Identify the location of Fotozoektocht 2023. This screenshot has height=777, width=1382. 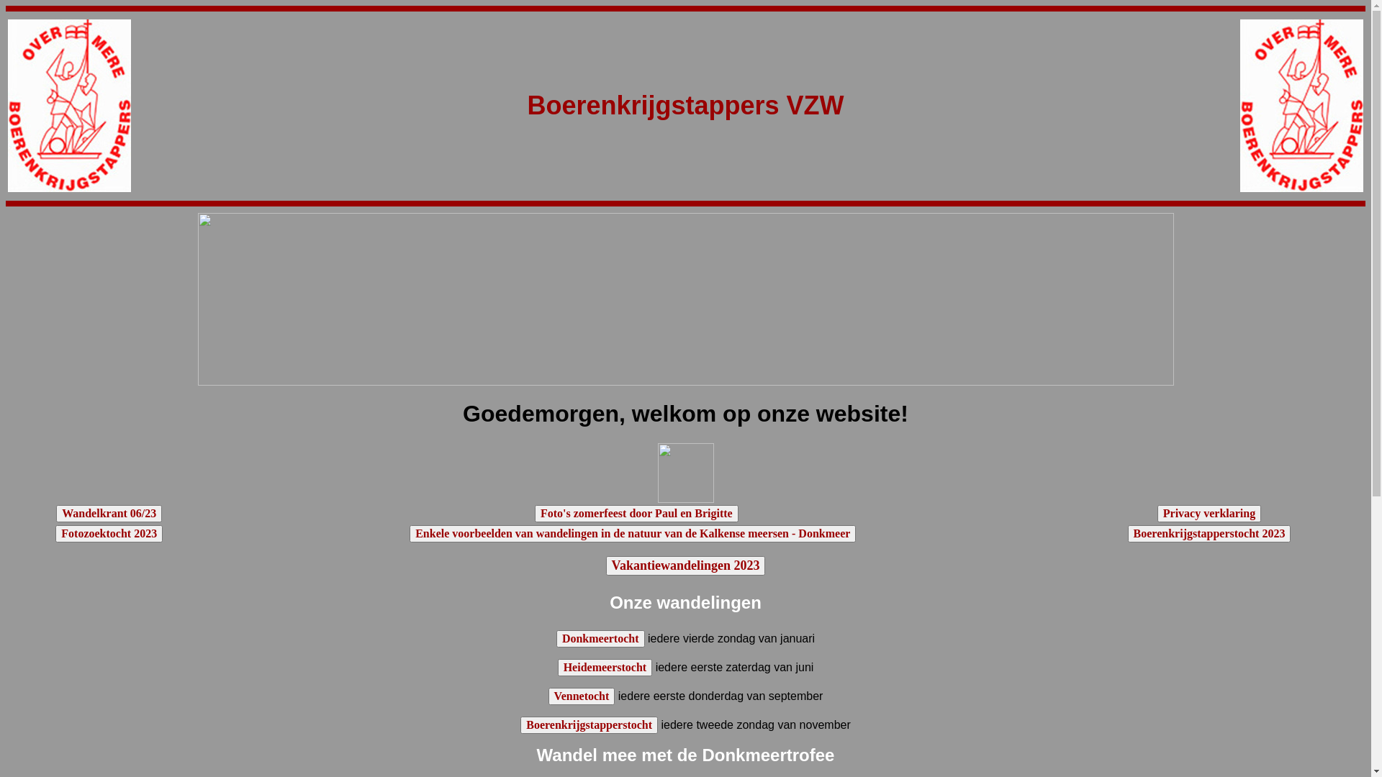
(109, 534).